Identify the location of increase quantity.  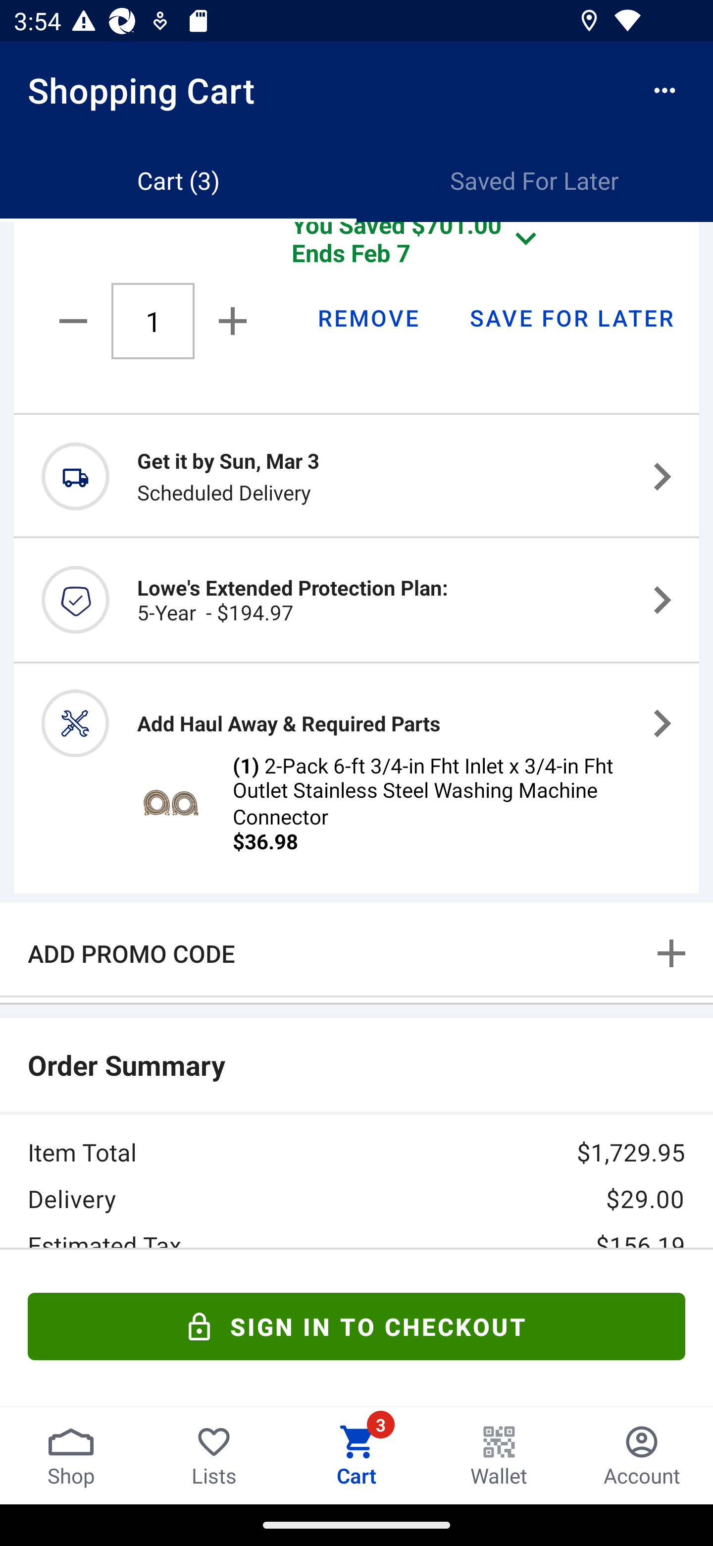
(229, 321).